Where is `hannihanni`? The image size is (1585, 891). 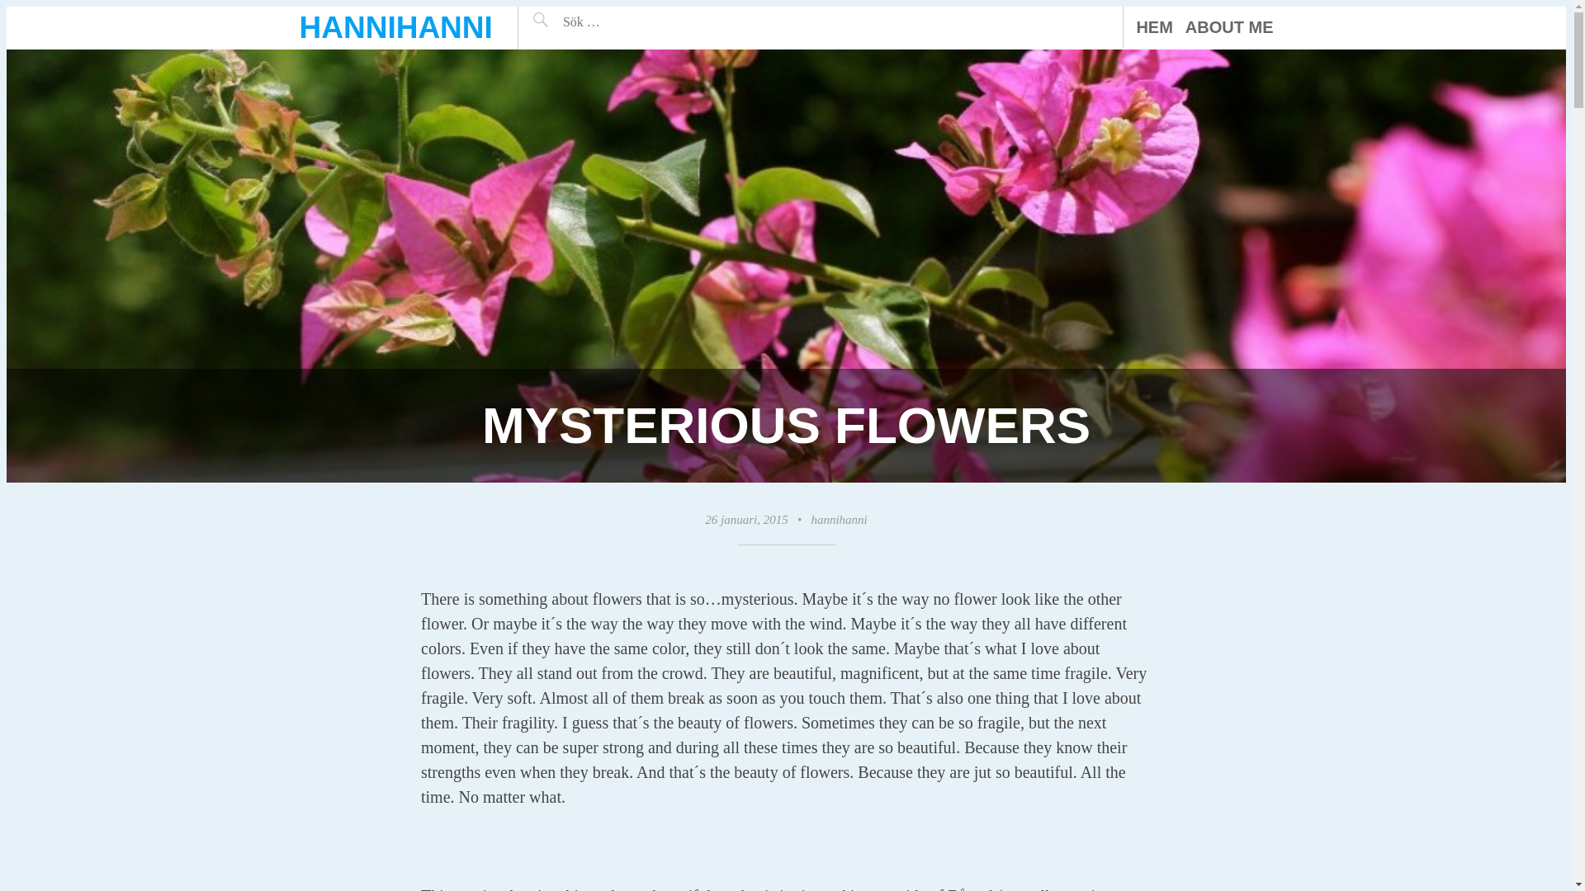 hannihanni is located at coordinates (839, 520).